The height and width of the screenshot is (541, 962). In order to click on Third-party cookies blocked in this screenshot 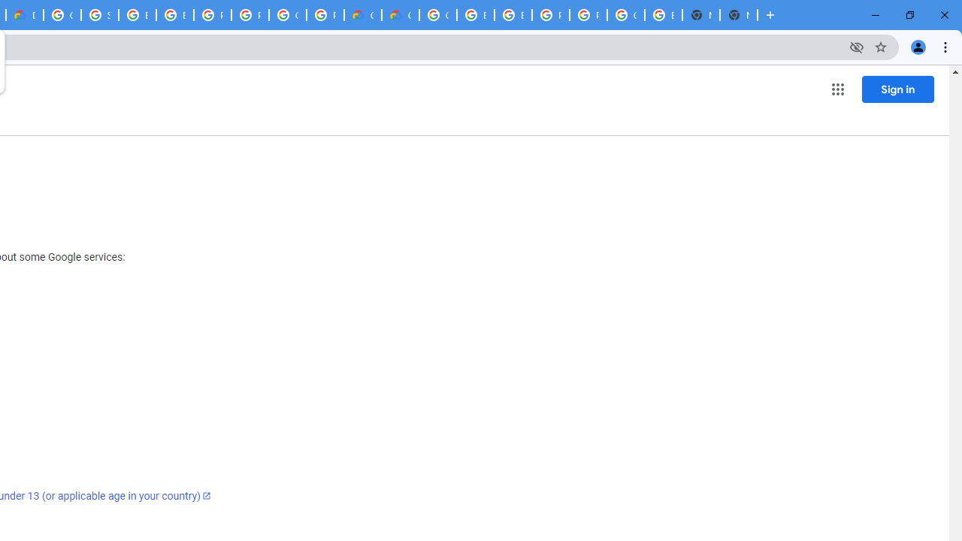, I will do `click(857, 47)`.